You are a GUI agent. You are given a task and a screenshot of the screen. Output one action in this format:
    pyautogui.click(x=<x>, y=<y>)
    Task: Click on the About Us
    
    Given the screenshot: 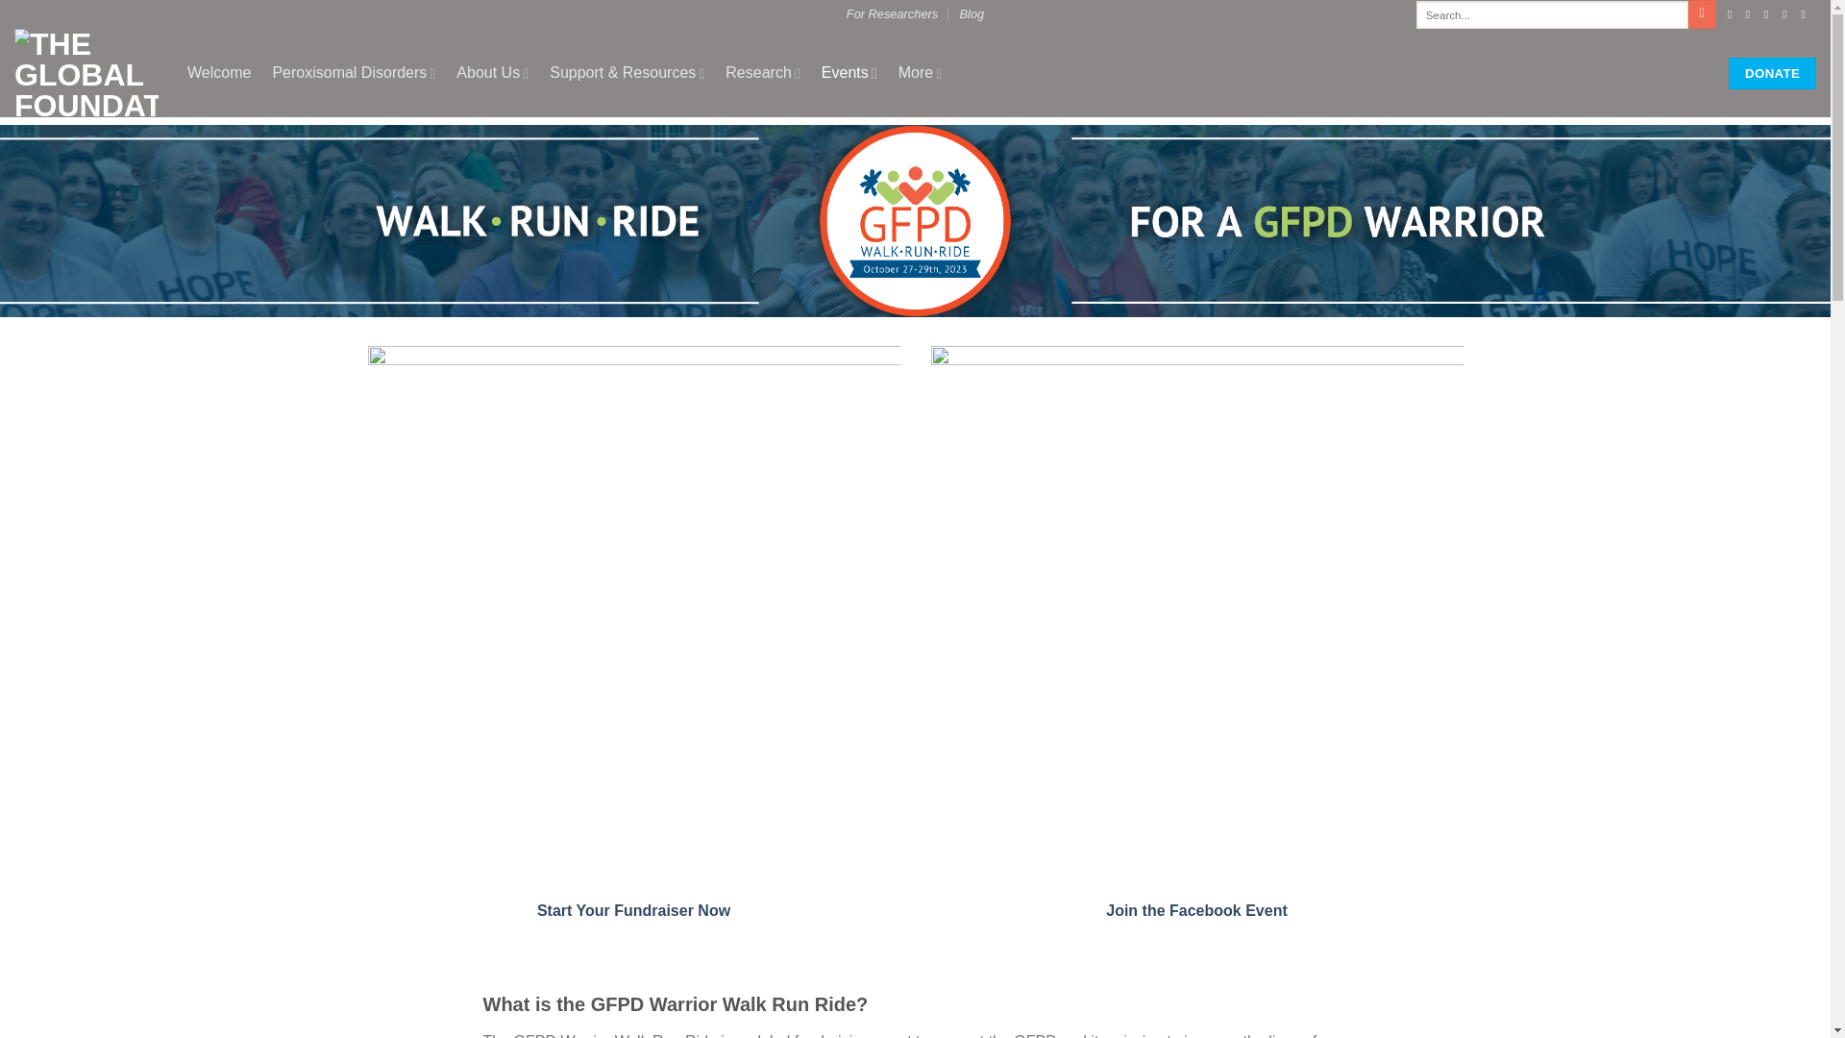 What is the action you would take?
    pyautogui.click(x=492, y=73)
    